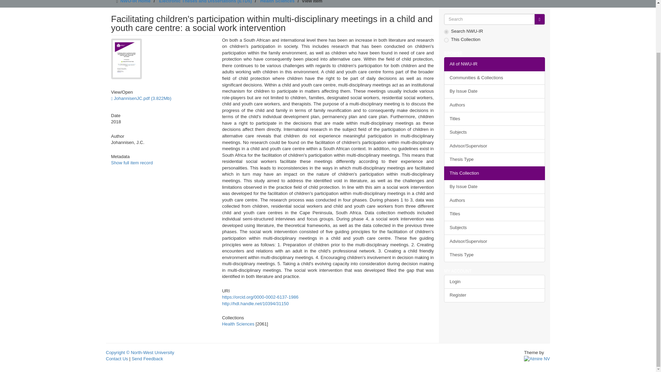  What do you see at coordinates (539, 19) in the screenshot?
I see `Go` at bounding box center [539, 19].